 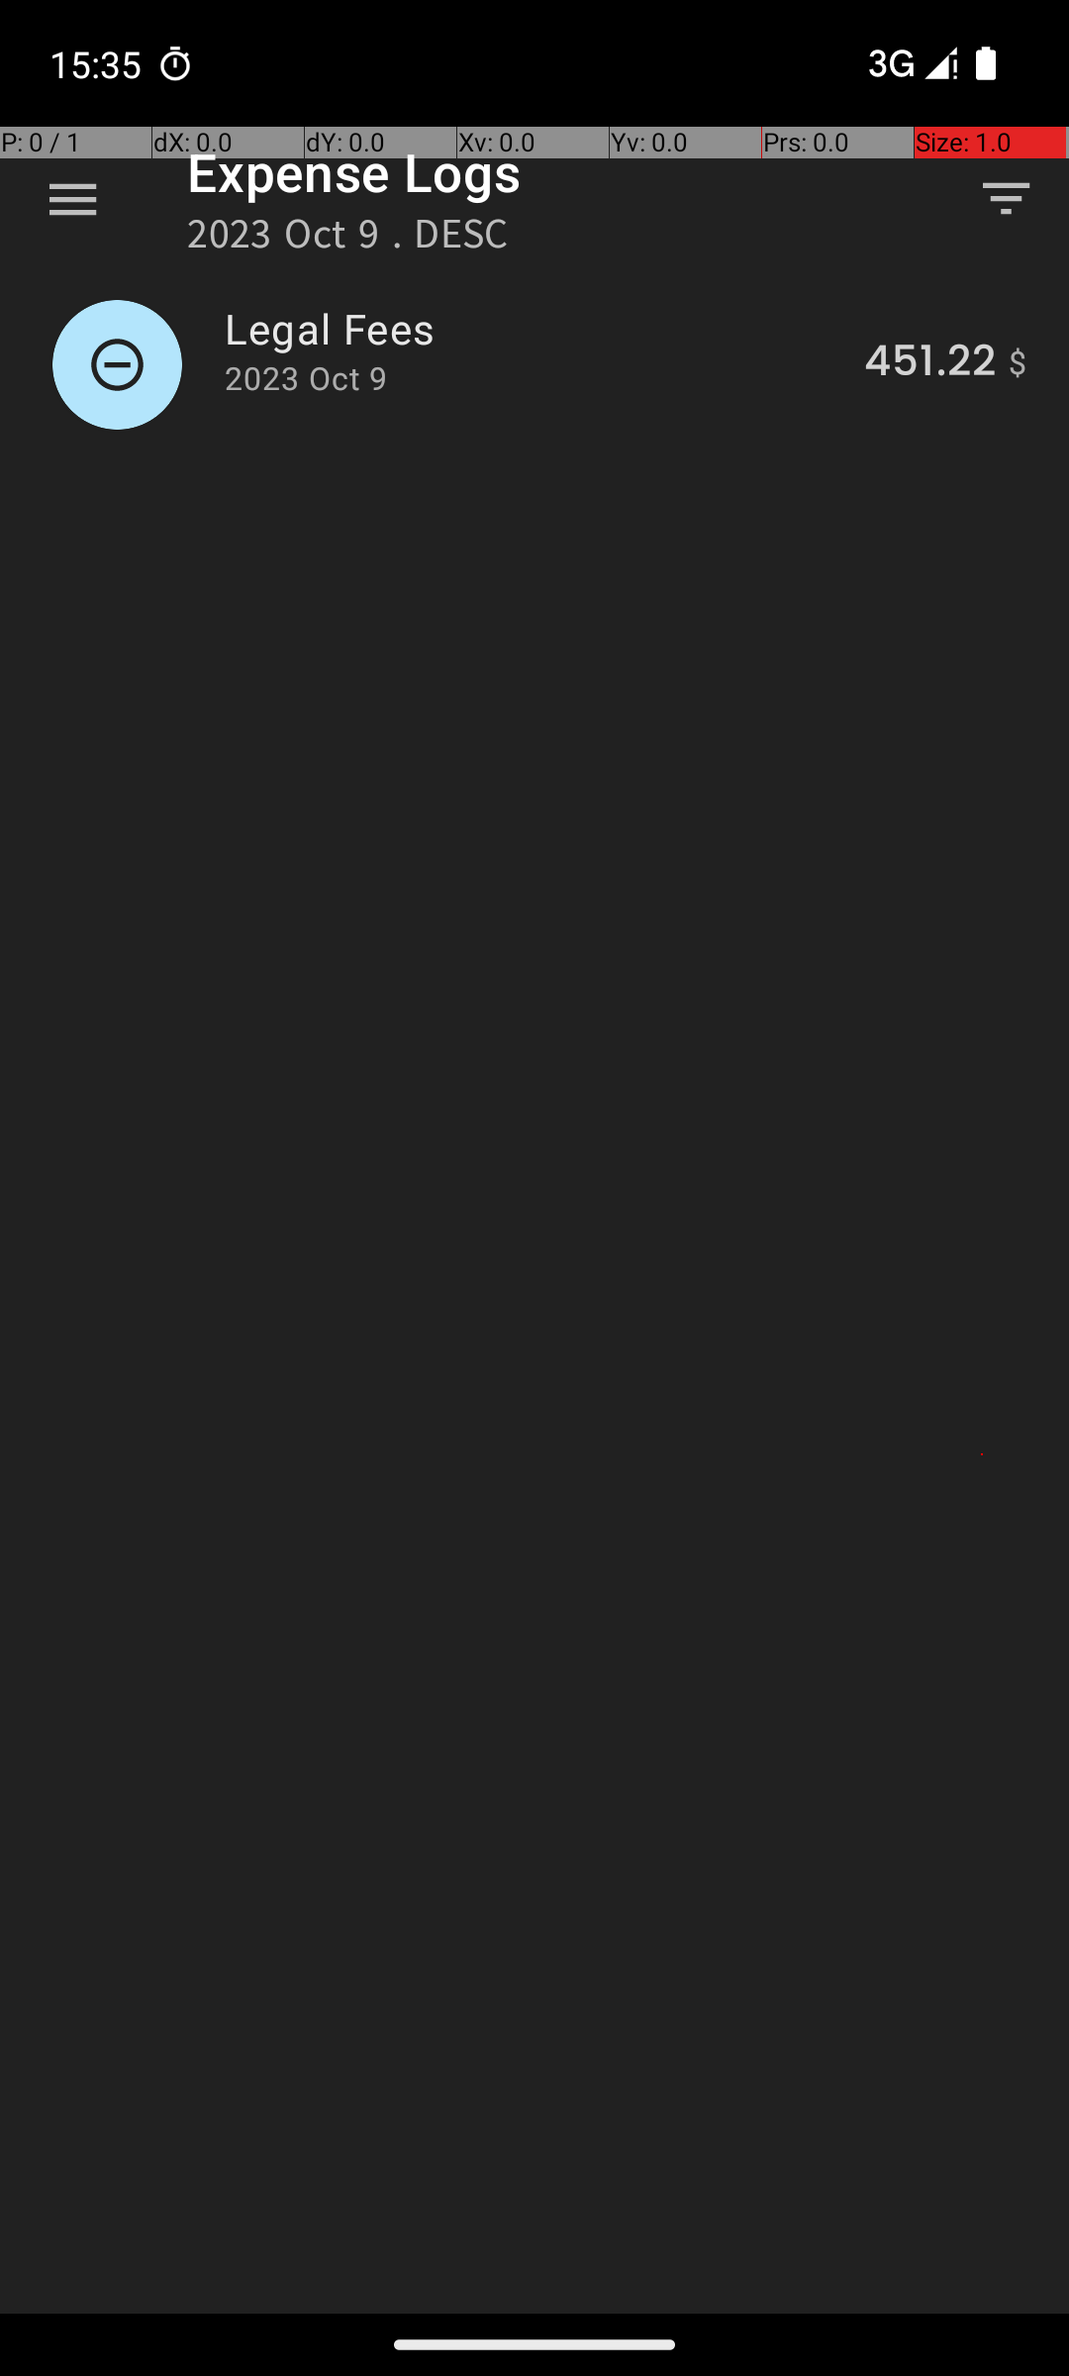 I want to click on 2023 Oct 9 . DESC, so click(x=348, y=240).